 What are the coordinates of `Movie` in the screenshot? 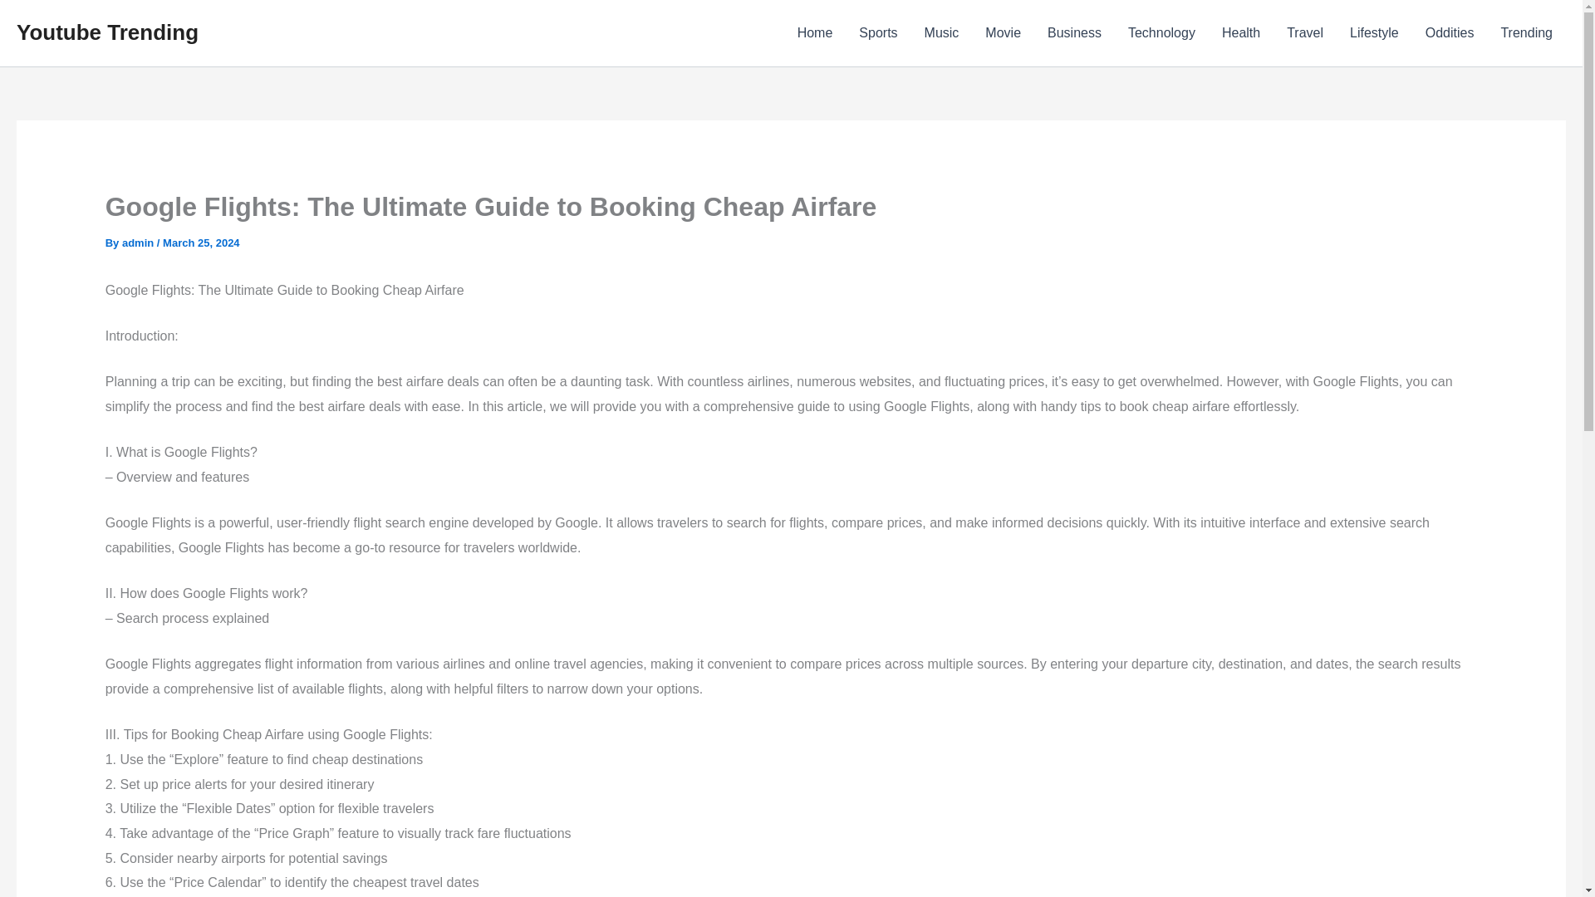 It's located at (1002, 33).